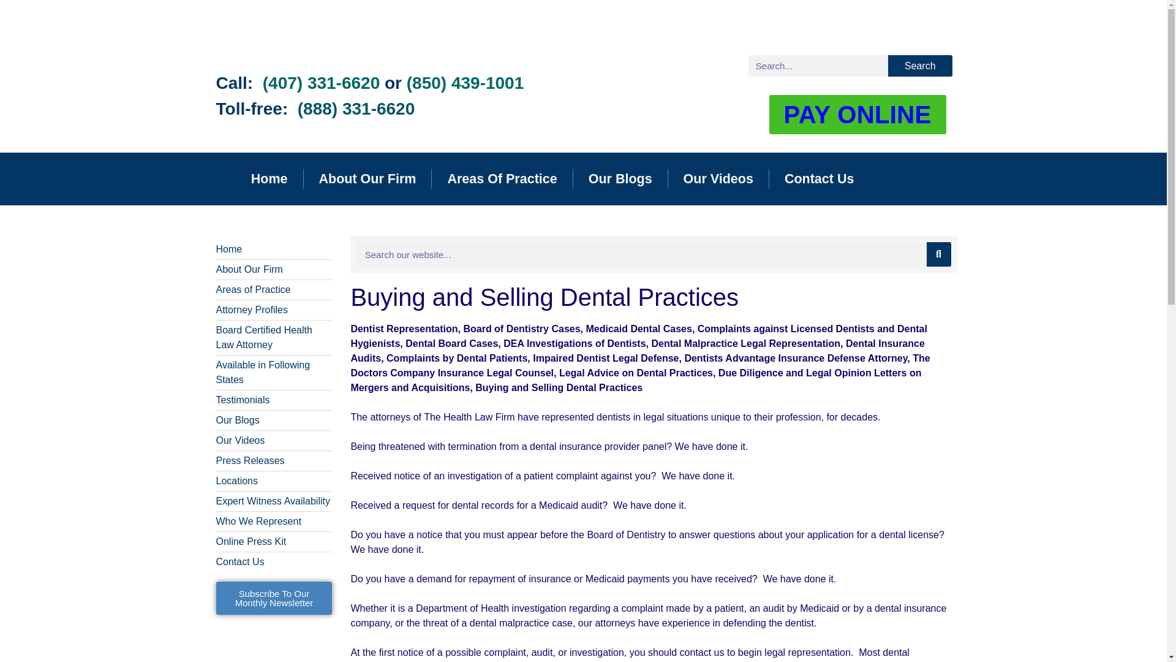 The width and height of the screenshot is (1176, 662). What do you see at coordinates (269, 179) in the screenshot?
I see `Home` at bounding box center [269, 179].